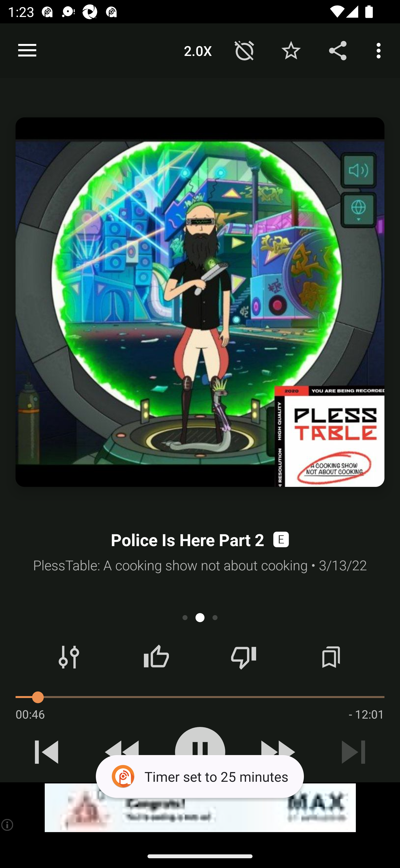 The image size is (400, 868). I want to click on Chapters / Bookmarks, so click(331, 657).